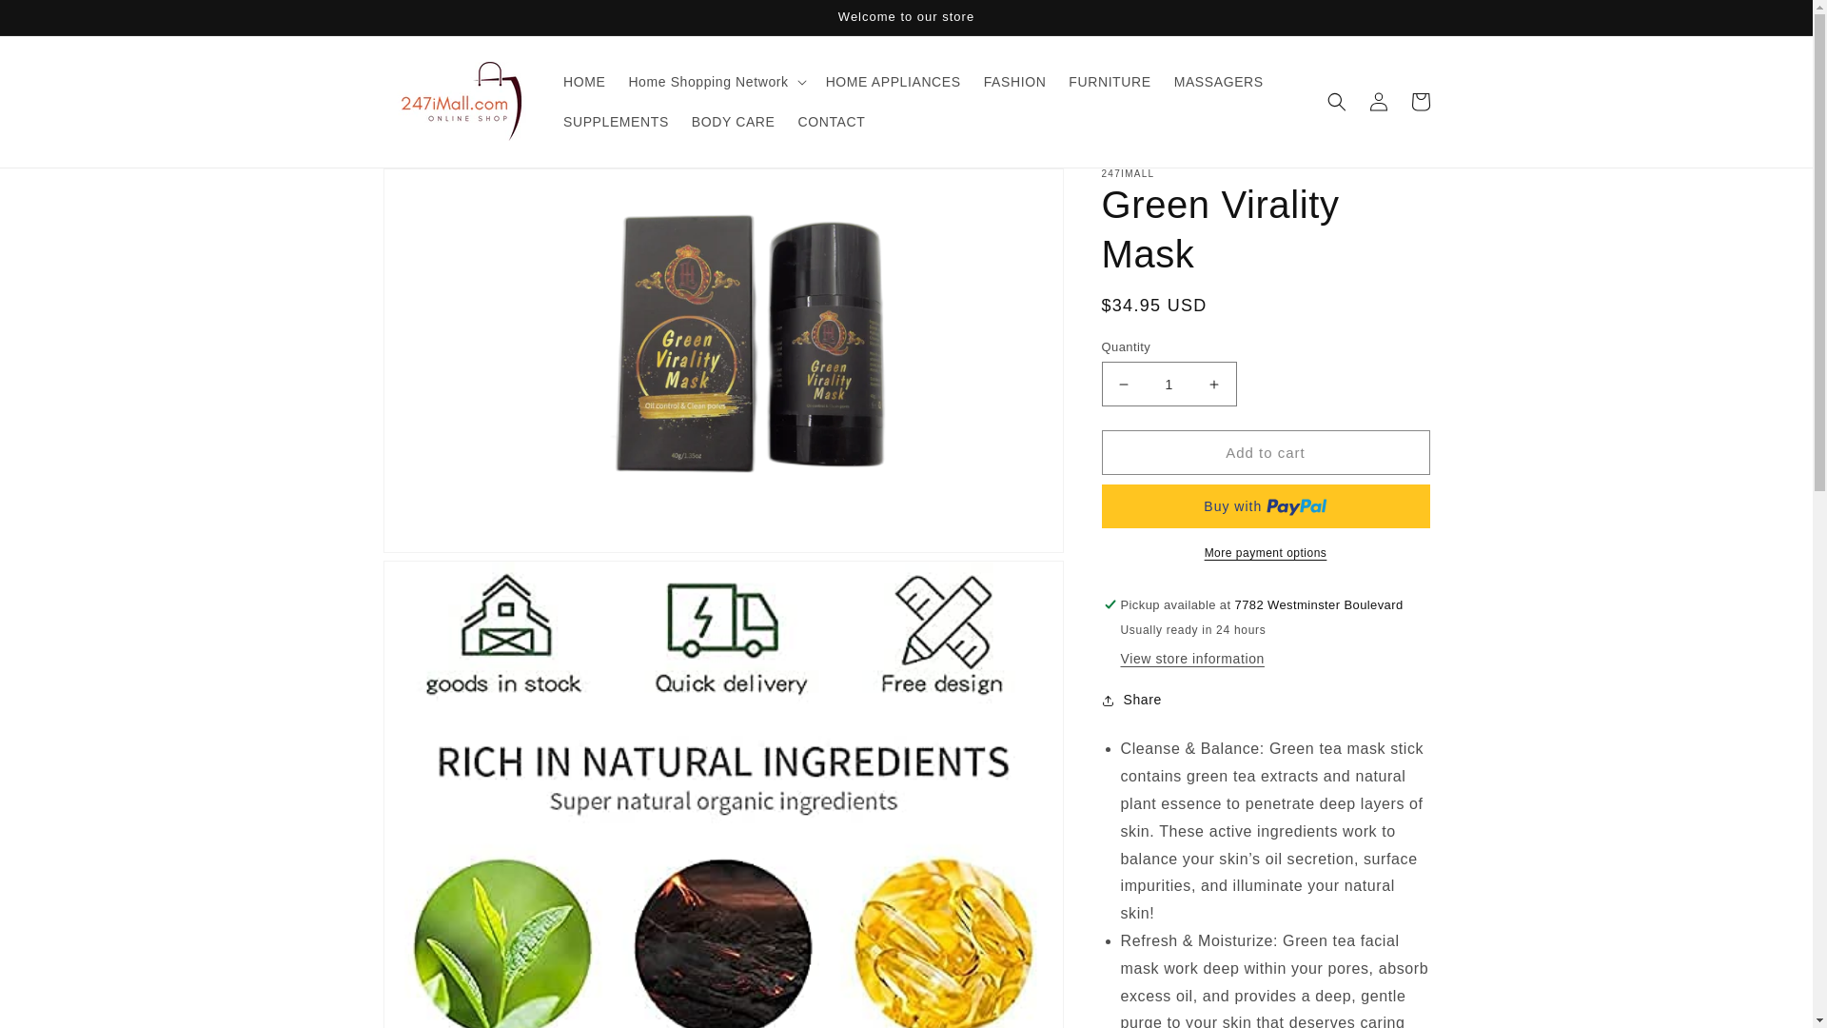 The height and width of the screenshot is (1028, 1827). What do you see at coordinates (733, 122) in the screenshot?
I see `BODY CARE` at bounding box center [733, 122].